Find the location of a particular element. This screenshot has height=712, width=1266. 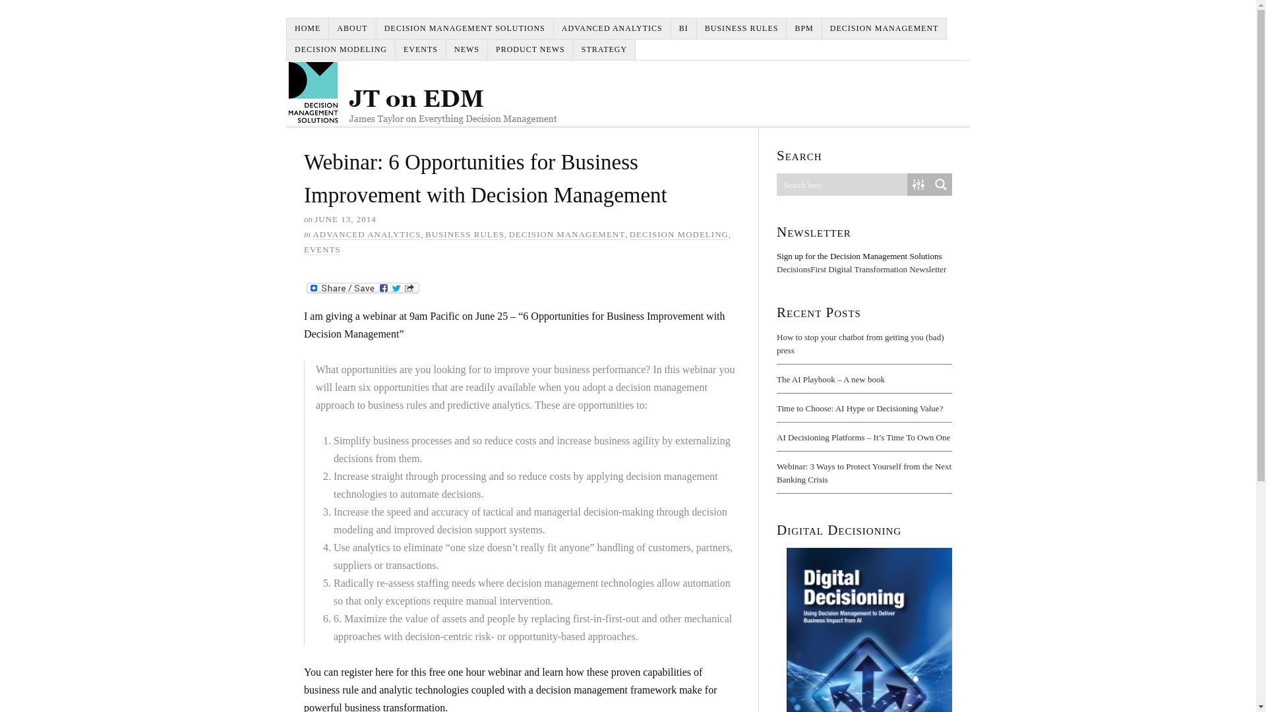

BPM is located at coordinates (804, 29).